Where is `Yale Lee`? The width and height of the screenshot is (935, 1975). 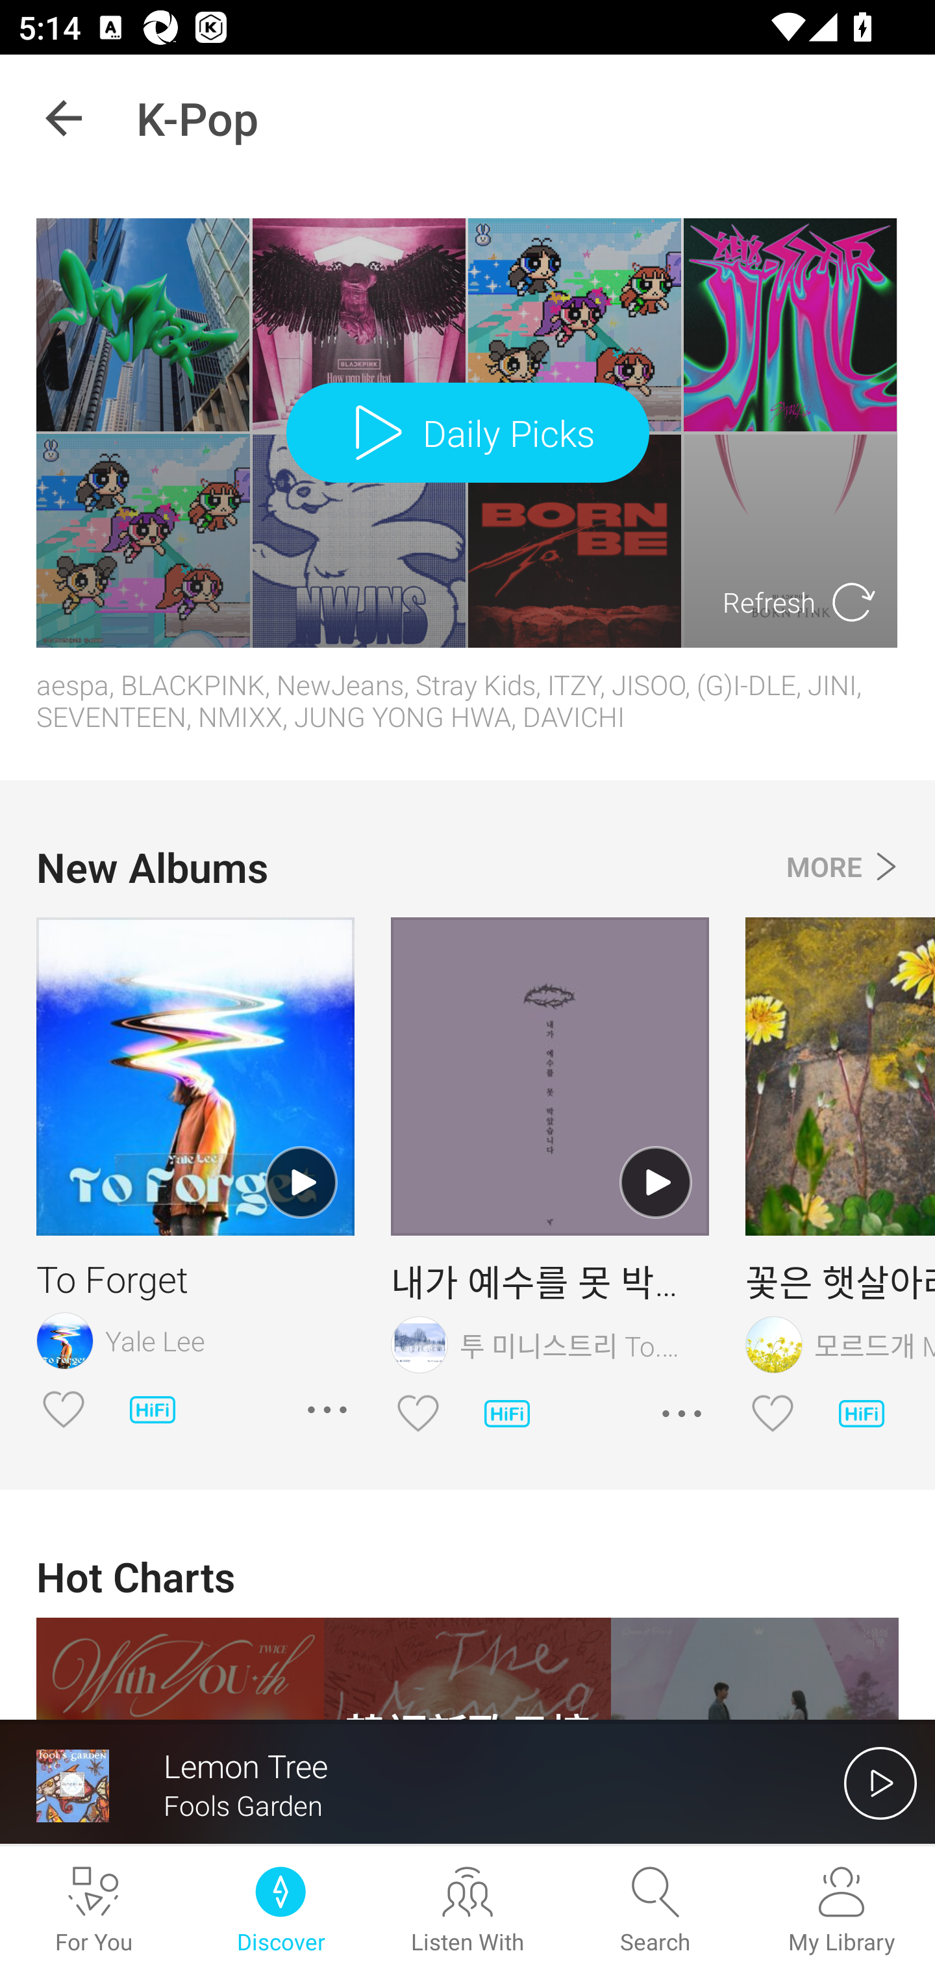
Yale Lee is located at coordinates (195, 1340).